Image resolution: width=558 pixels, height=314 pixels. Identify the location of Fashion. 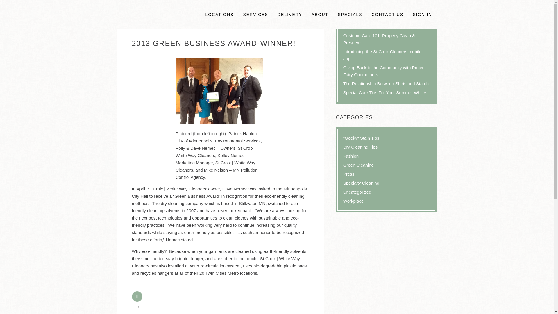
(351, 156).